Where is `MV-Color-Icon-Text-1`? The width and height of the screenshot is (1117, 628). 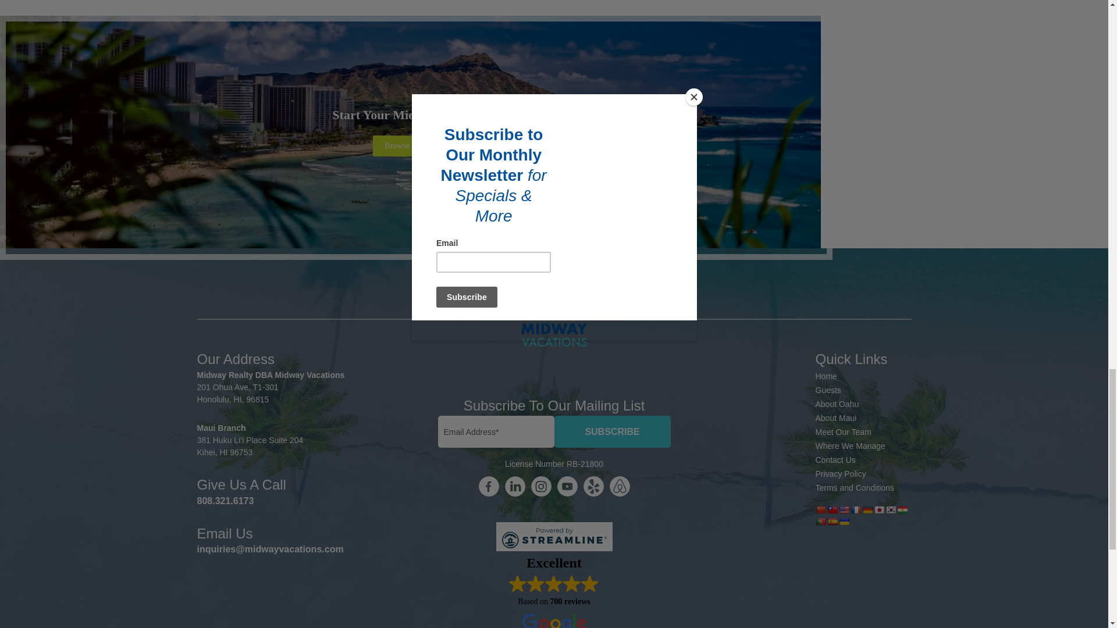
MV-Color-Icon-Text-1 is located at coordinates (554, 317).